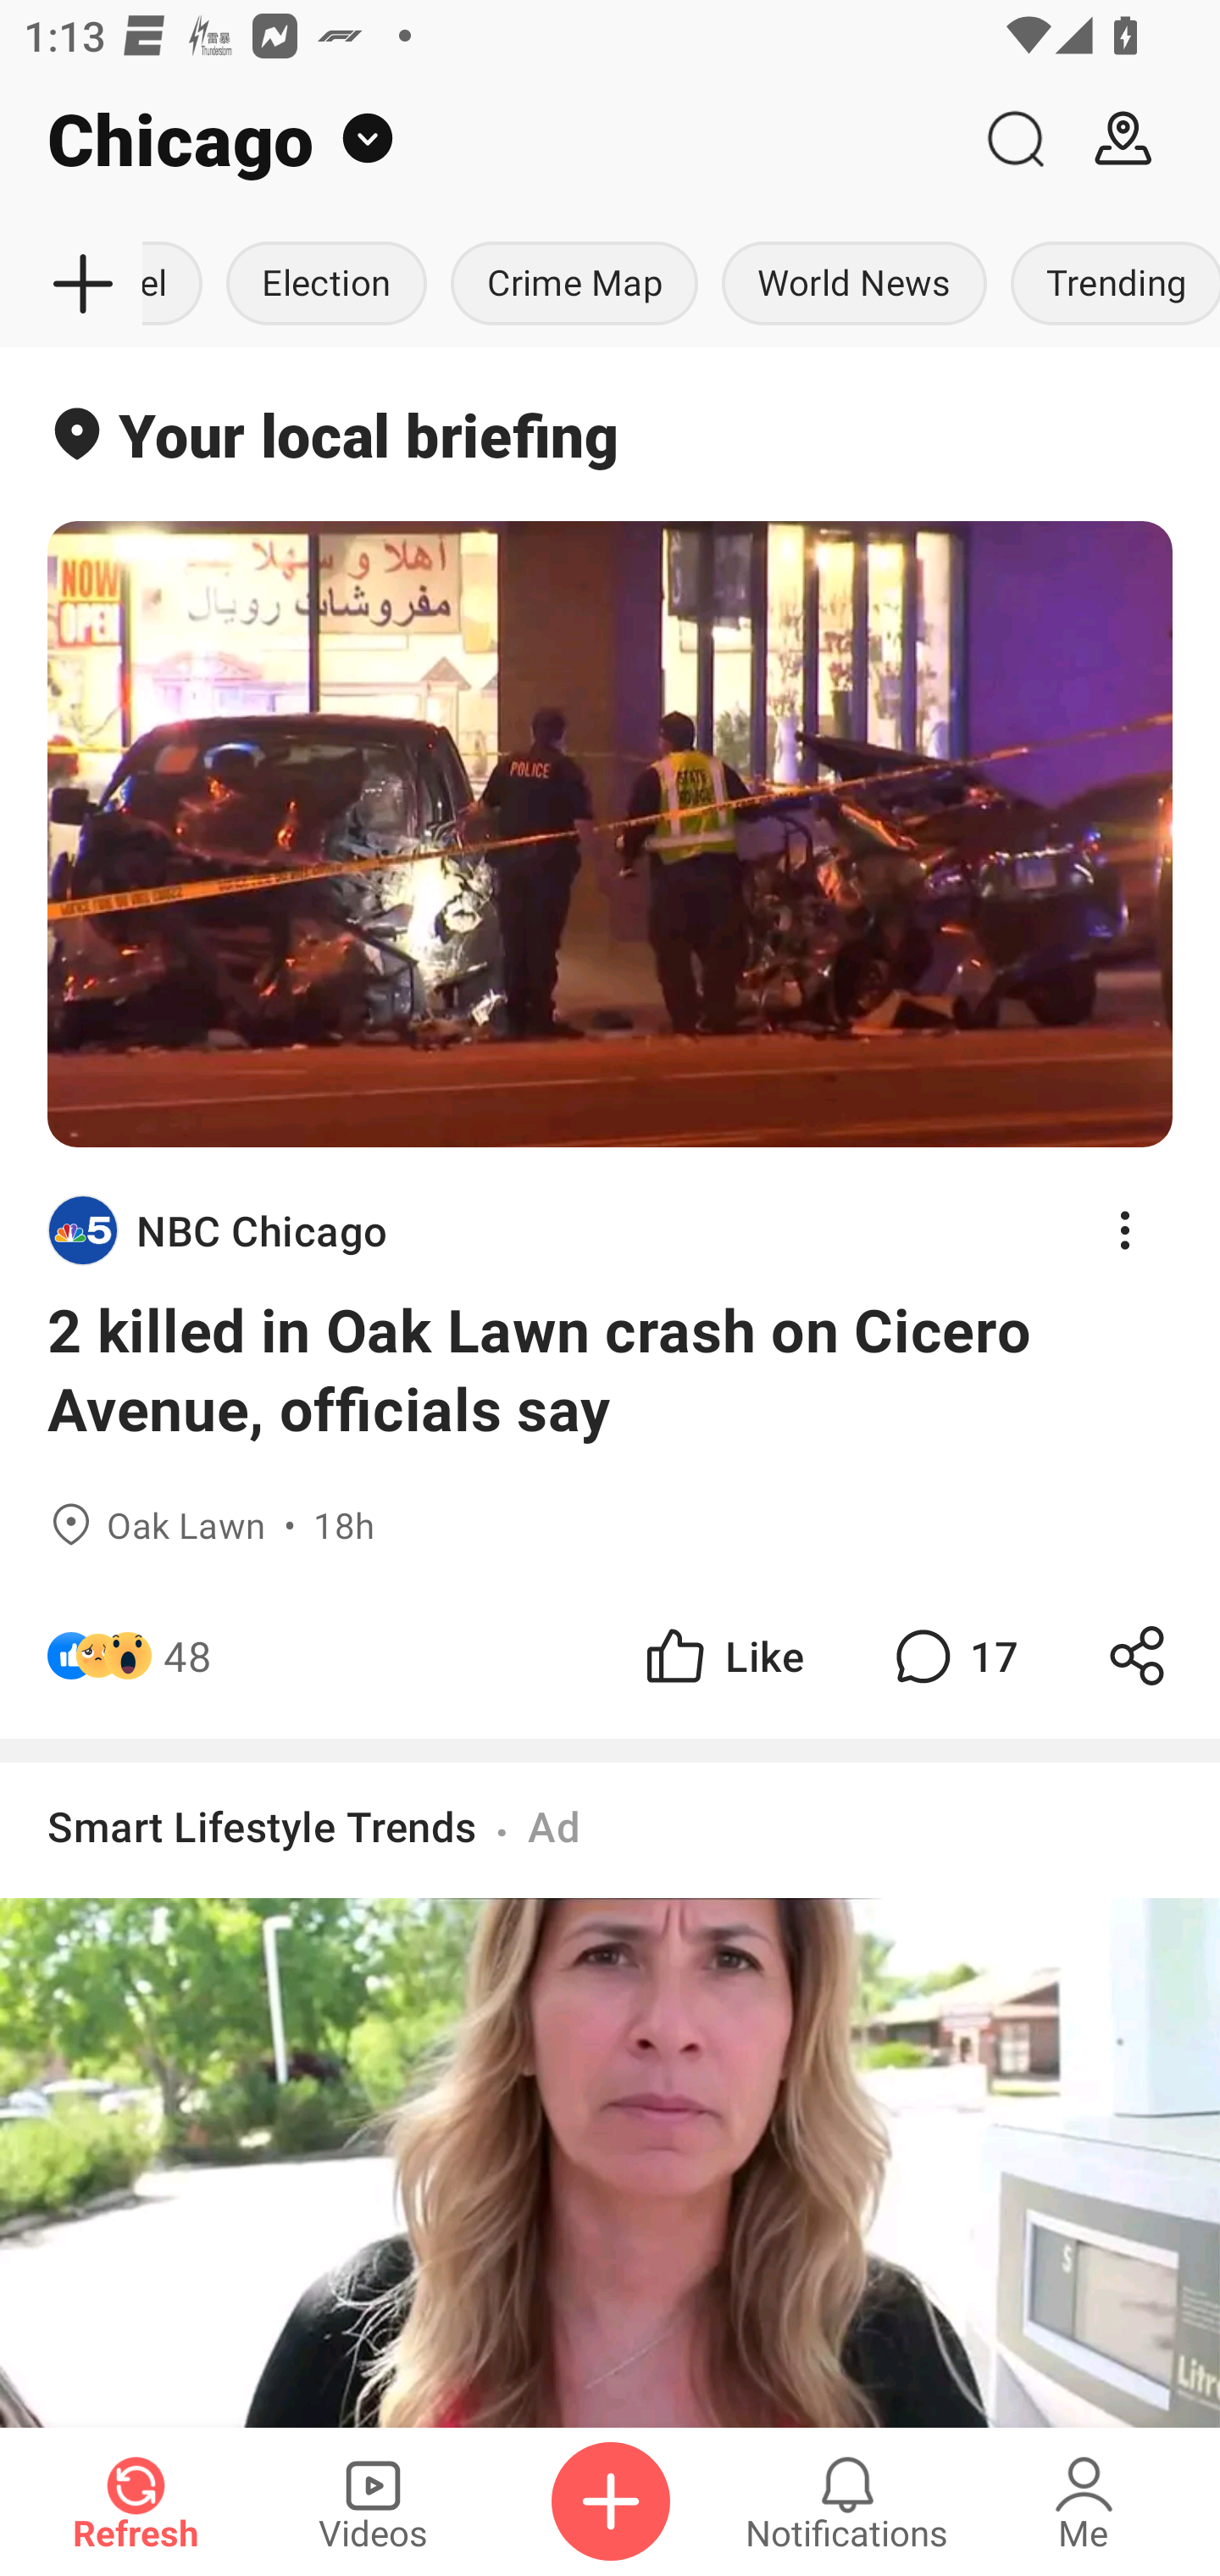 This screenshot has width=1220, height=2576. I want to click on Videos, so click(373, 2501).